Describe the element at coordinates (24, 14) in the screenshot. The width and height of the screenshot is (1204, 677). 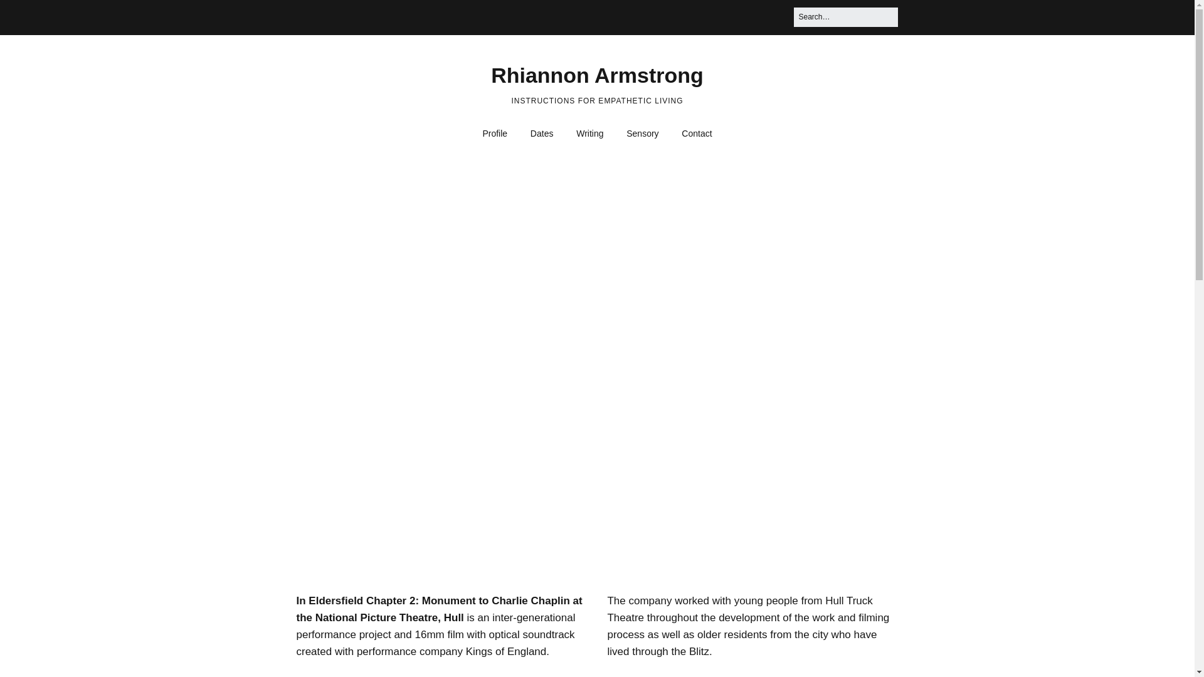
I see `Search` at that location.